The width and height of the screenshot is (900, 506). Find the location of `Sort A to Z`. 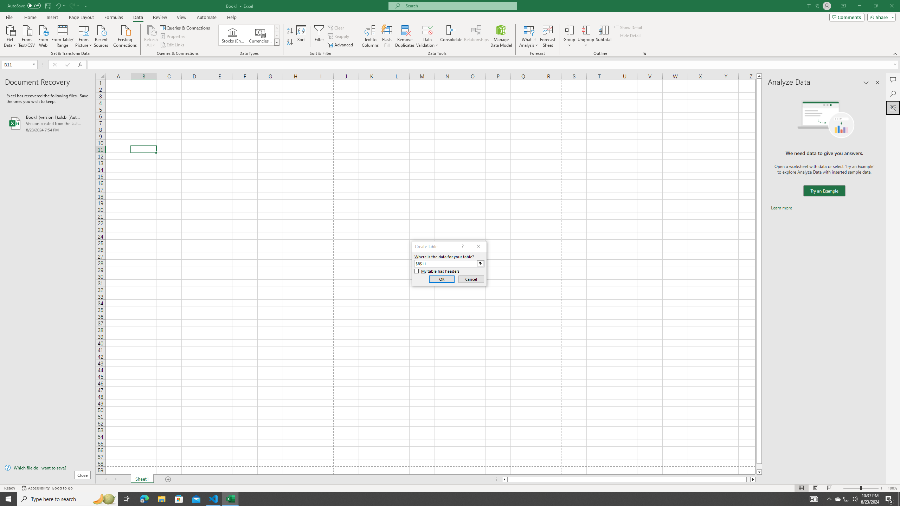

Sort A to Z is located at coordinates (290, 31).